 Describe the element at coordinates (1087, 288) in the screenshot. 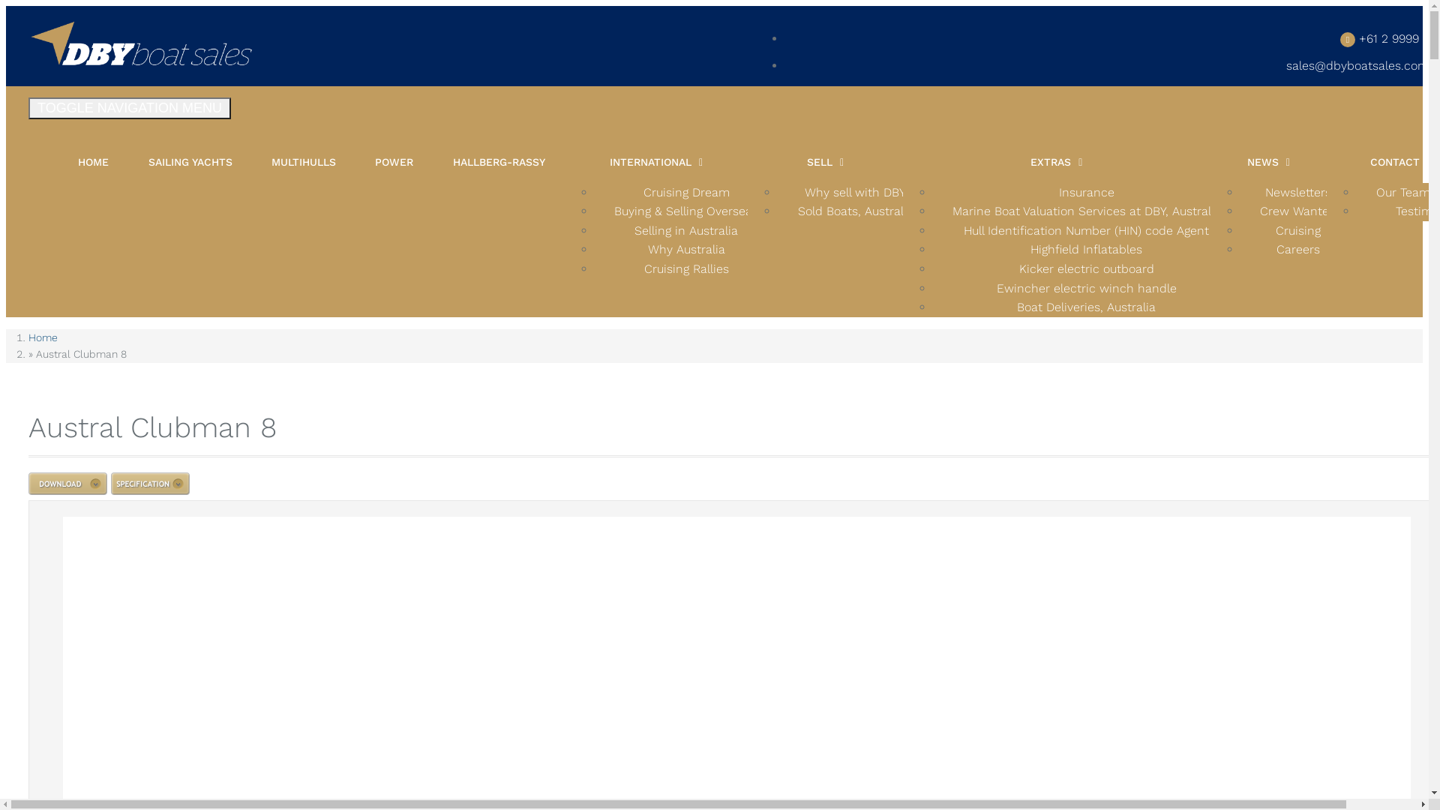

I see `Ewincher electric winch handle` at that location.